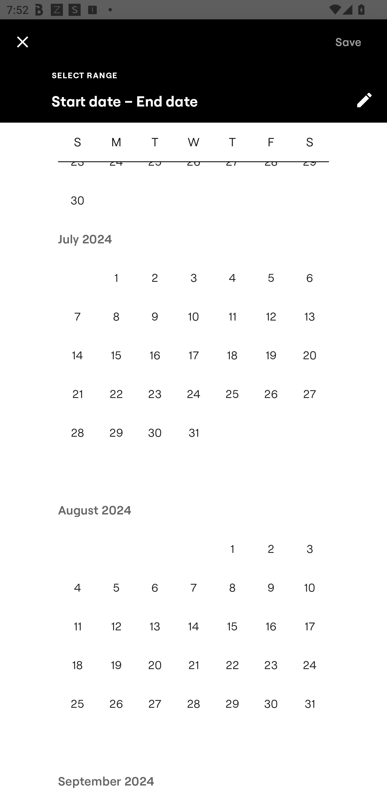  Describe the element at coordinates (116, 356) in the screenshot. I see `15 Mon, Jul 15` at that location.